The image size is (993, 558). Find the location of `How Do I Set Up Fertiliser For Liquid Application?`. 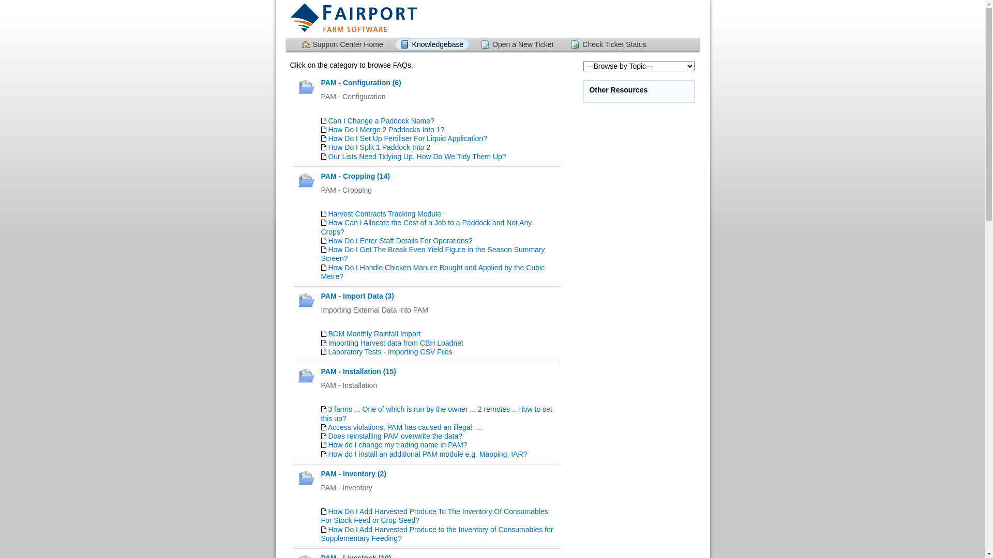

How Do I Set Up Fertiliser For Liquid Application? is located at coordinates (408, 138).